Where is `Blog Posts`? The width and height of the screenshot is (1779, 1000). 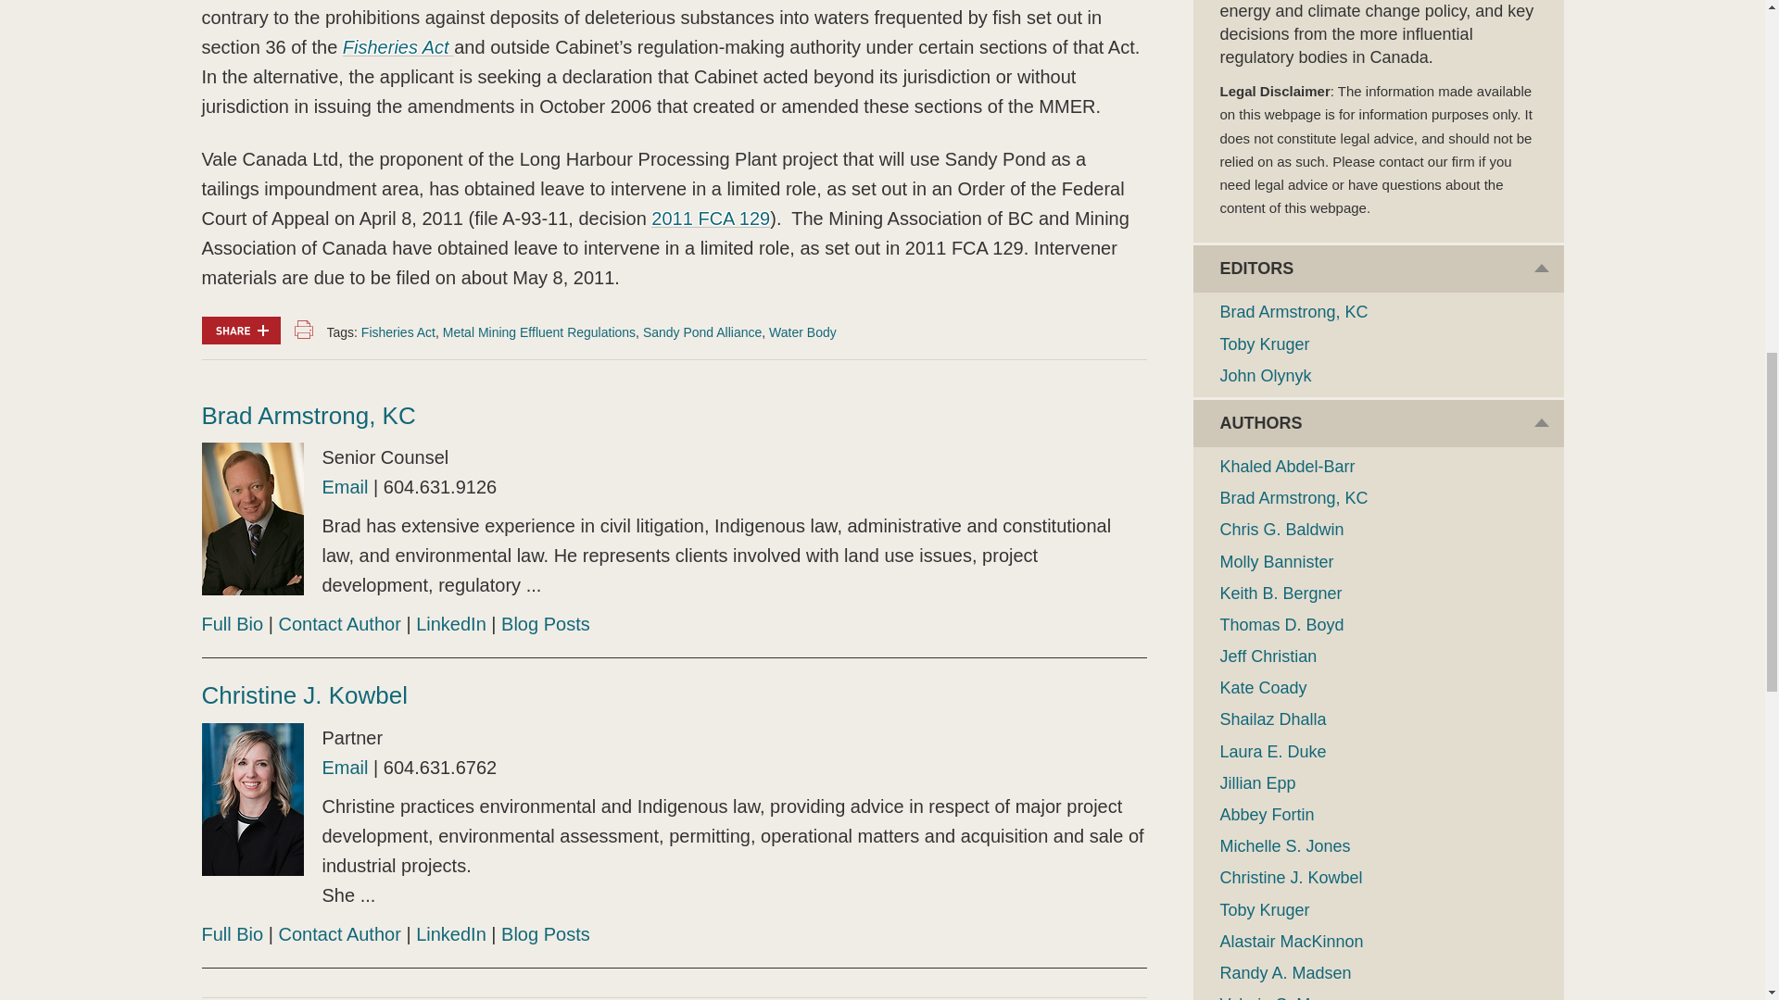
Blog Posts is located at coordinates (546, 933).